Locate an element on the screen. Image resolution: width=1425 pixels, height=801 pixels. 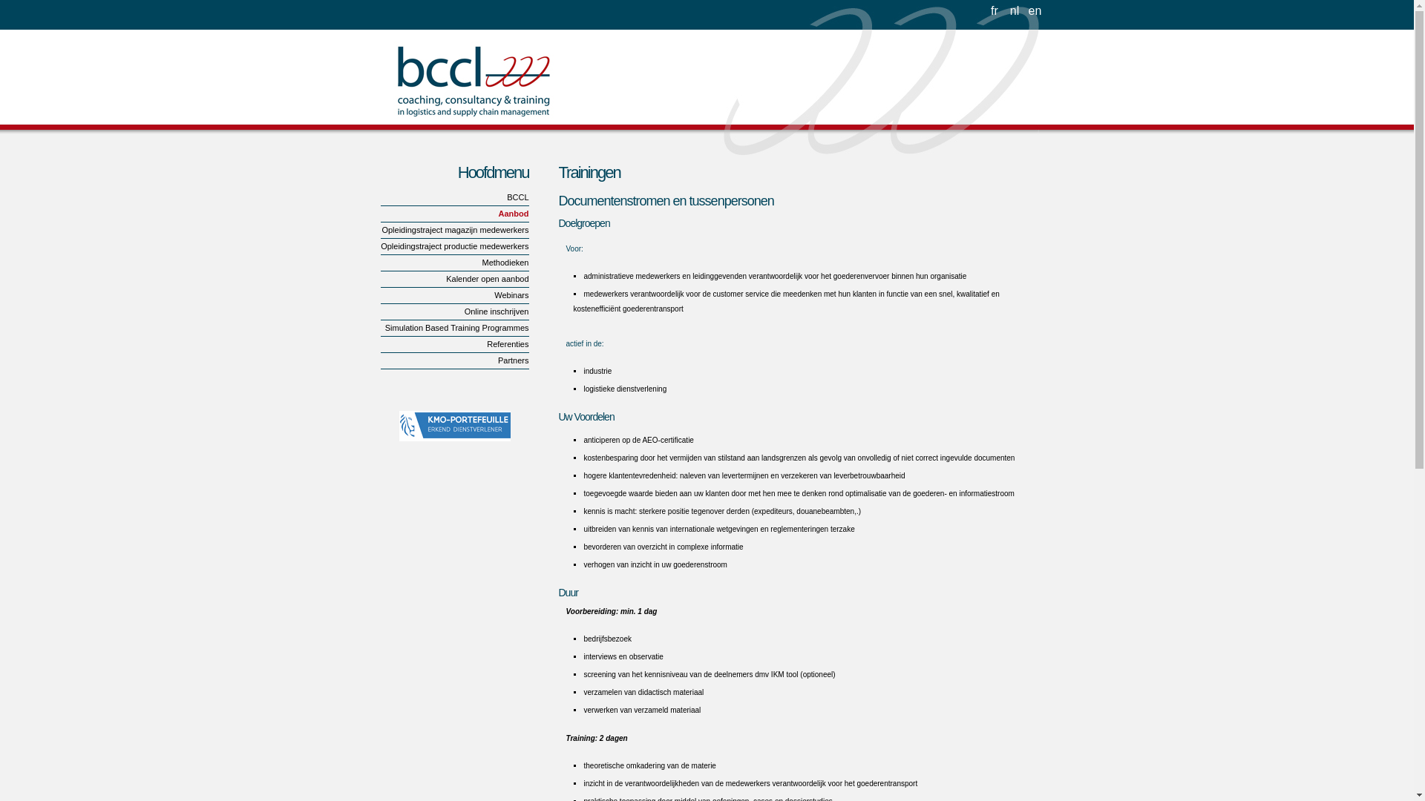
nl is located at coordinates (1014, 9).